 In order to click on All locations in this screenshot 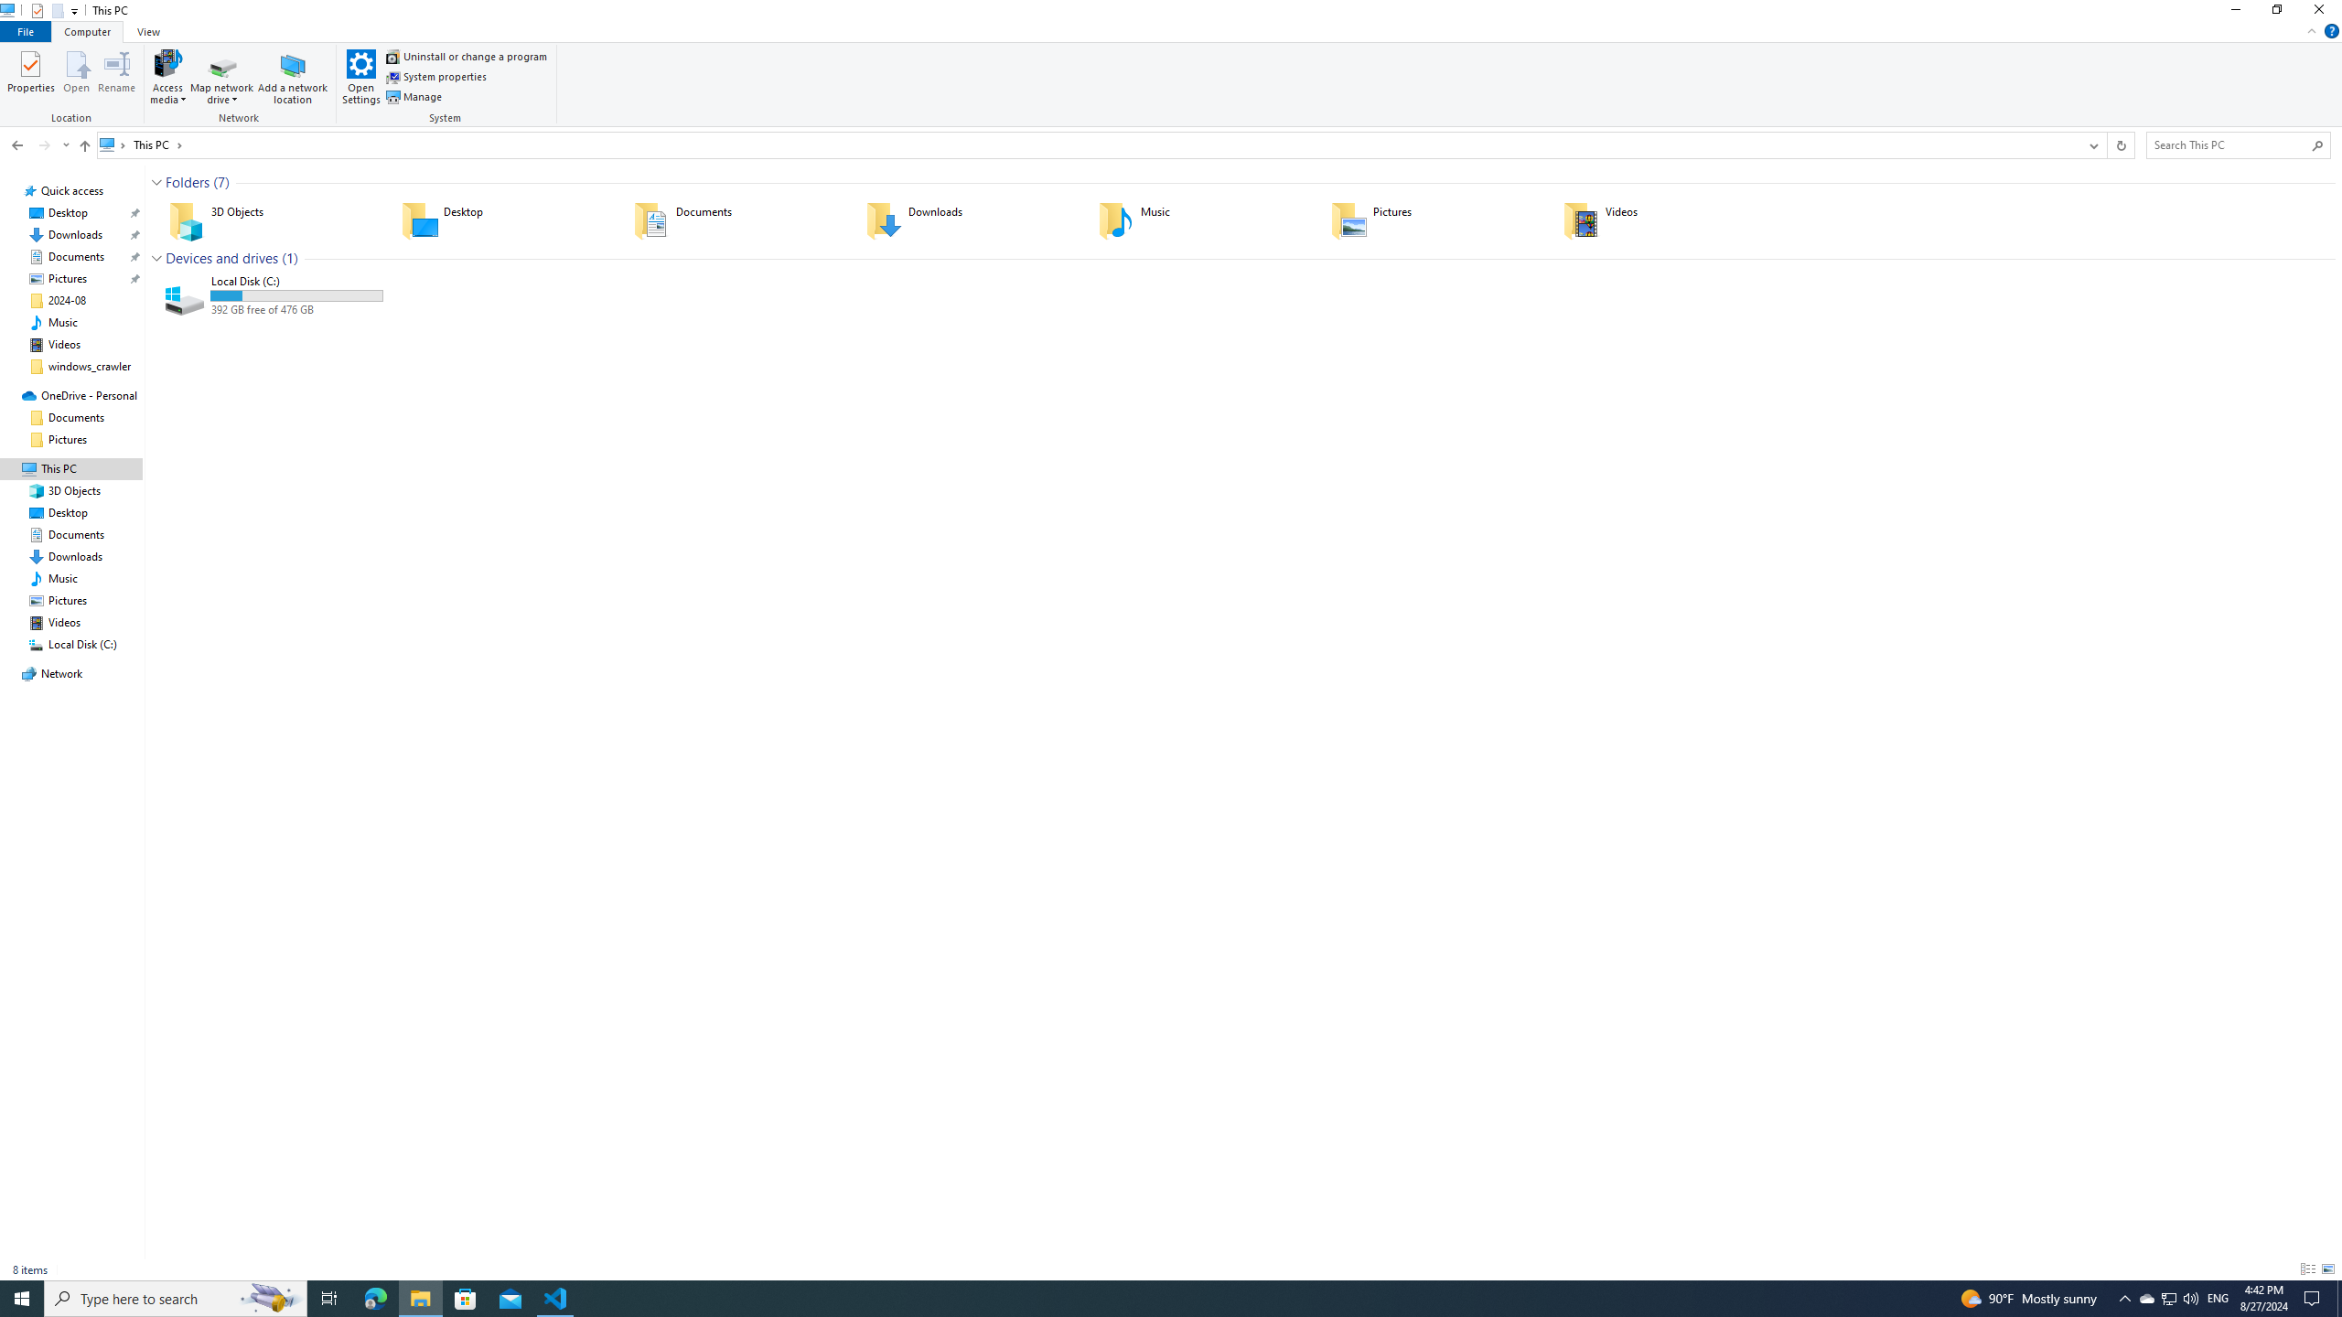, I will do `click(113, 145)`.